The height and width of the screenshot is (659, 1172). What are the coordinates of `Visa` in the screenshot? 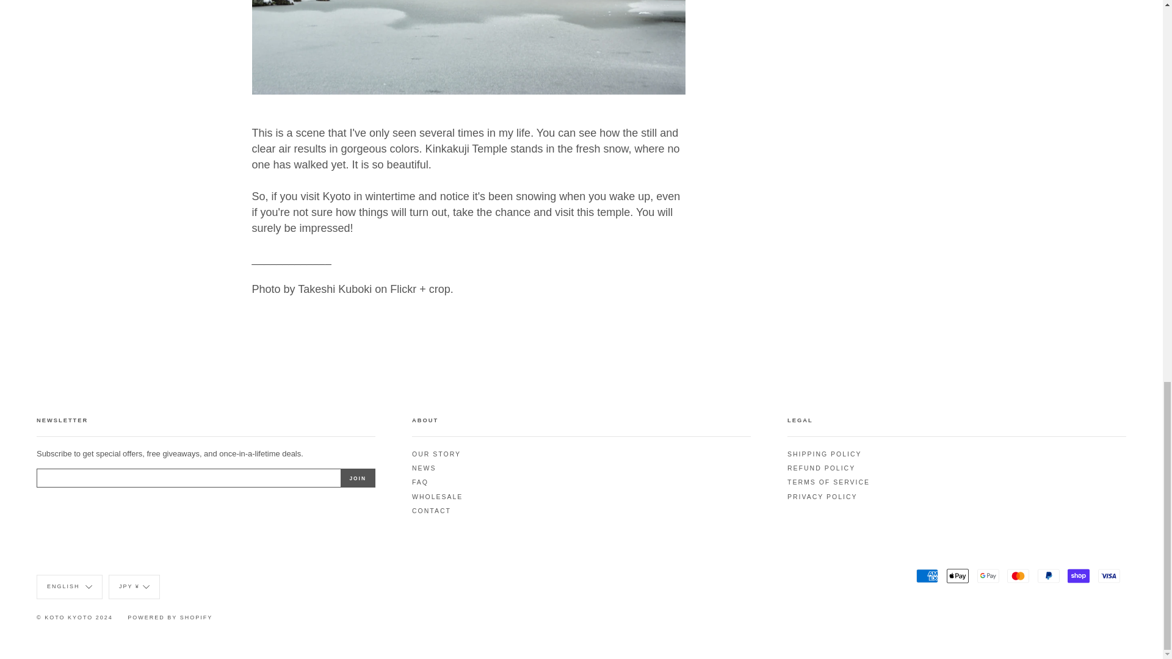 It's located at (1109, 576).